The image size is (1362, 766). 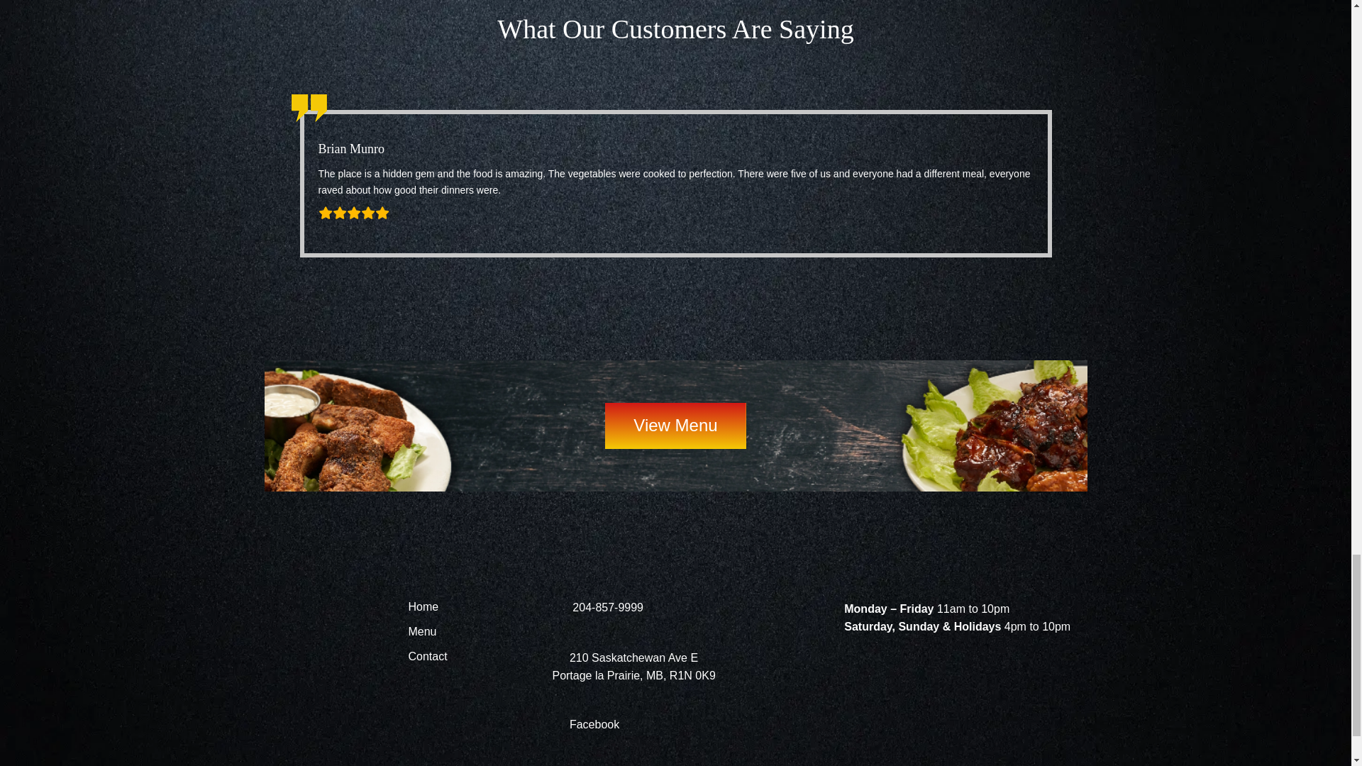 I want to click on   204-857-9999, so click(x=597, y=607).